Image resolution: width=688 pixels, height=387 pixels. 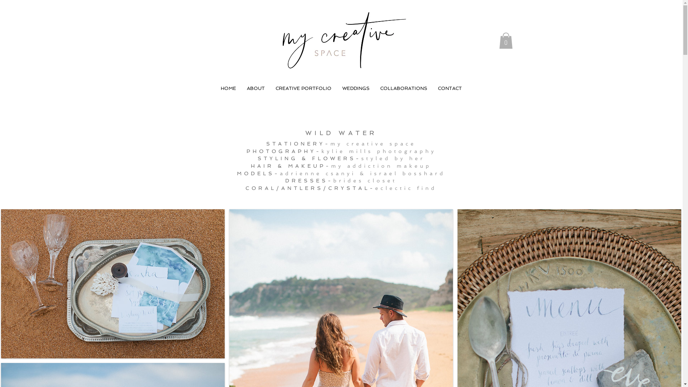 I want to click on my addiction makeup, so click(x=381, y=166).